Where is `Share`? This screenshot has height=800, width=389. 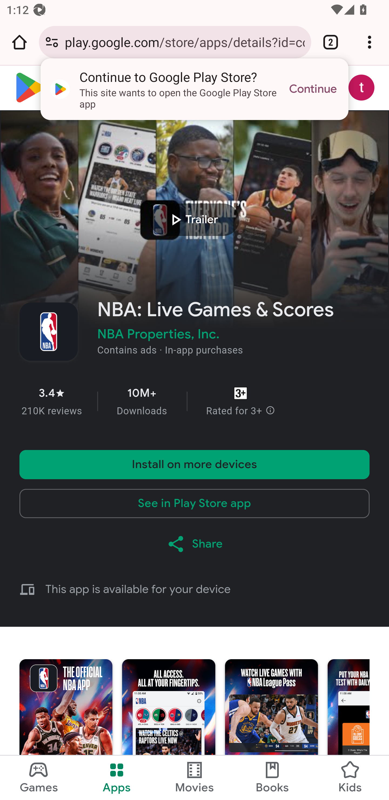
Share is located at coordinates (194, 544).